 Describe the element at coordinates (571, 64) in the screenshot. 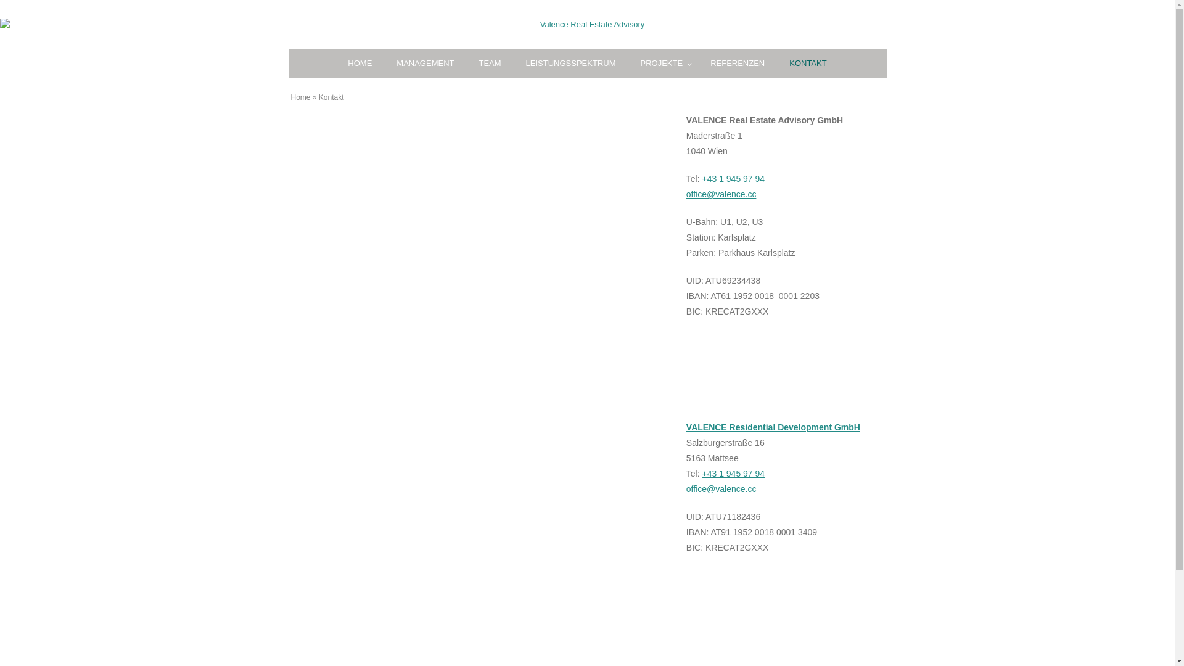

I see `LEISTUNGSSPEKTRUM` at that location.